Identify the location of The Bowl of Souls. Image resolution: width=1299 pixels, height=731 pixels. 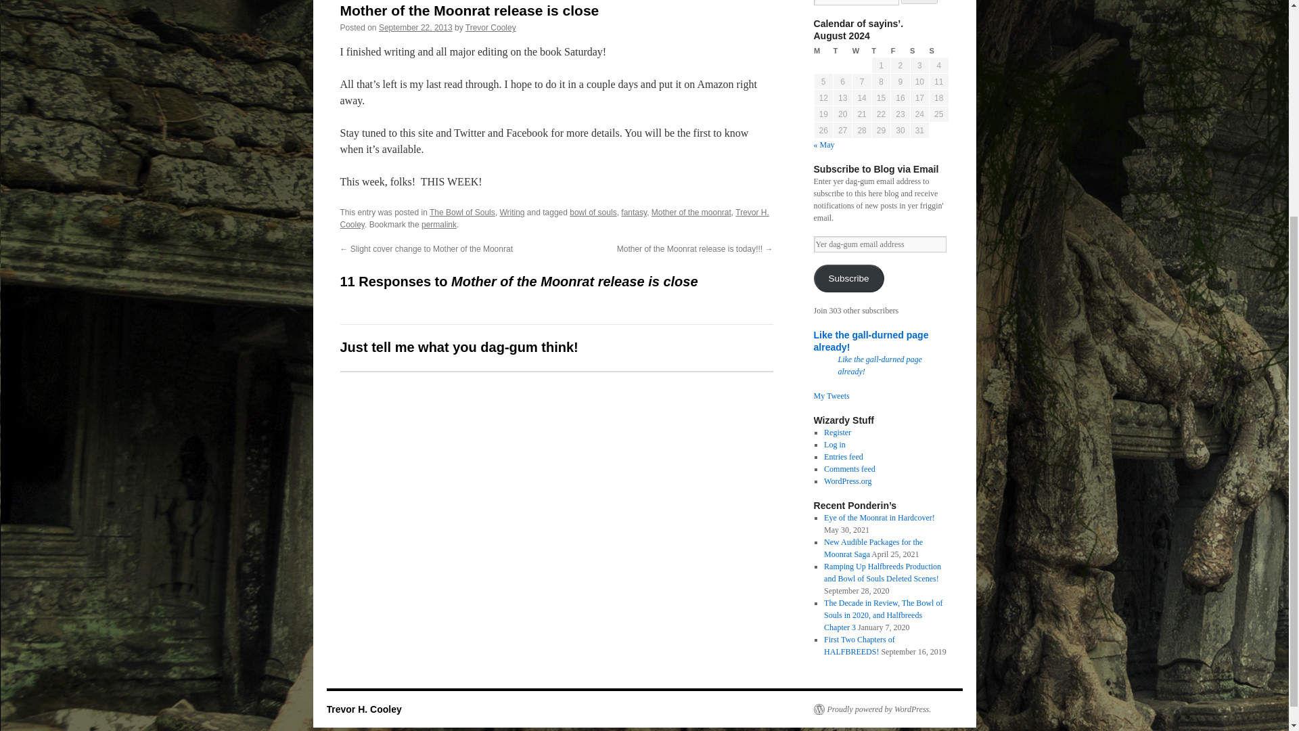
(462, 212).